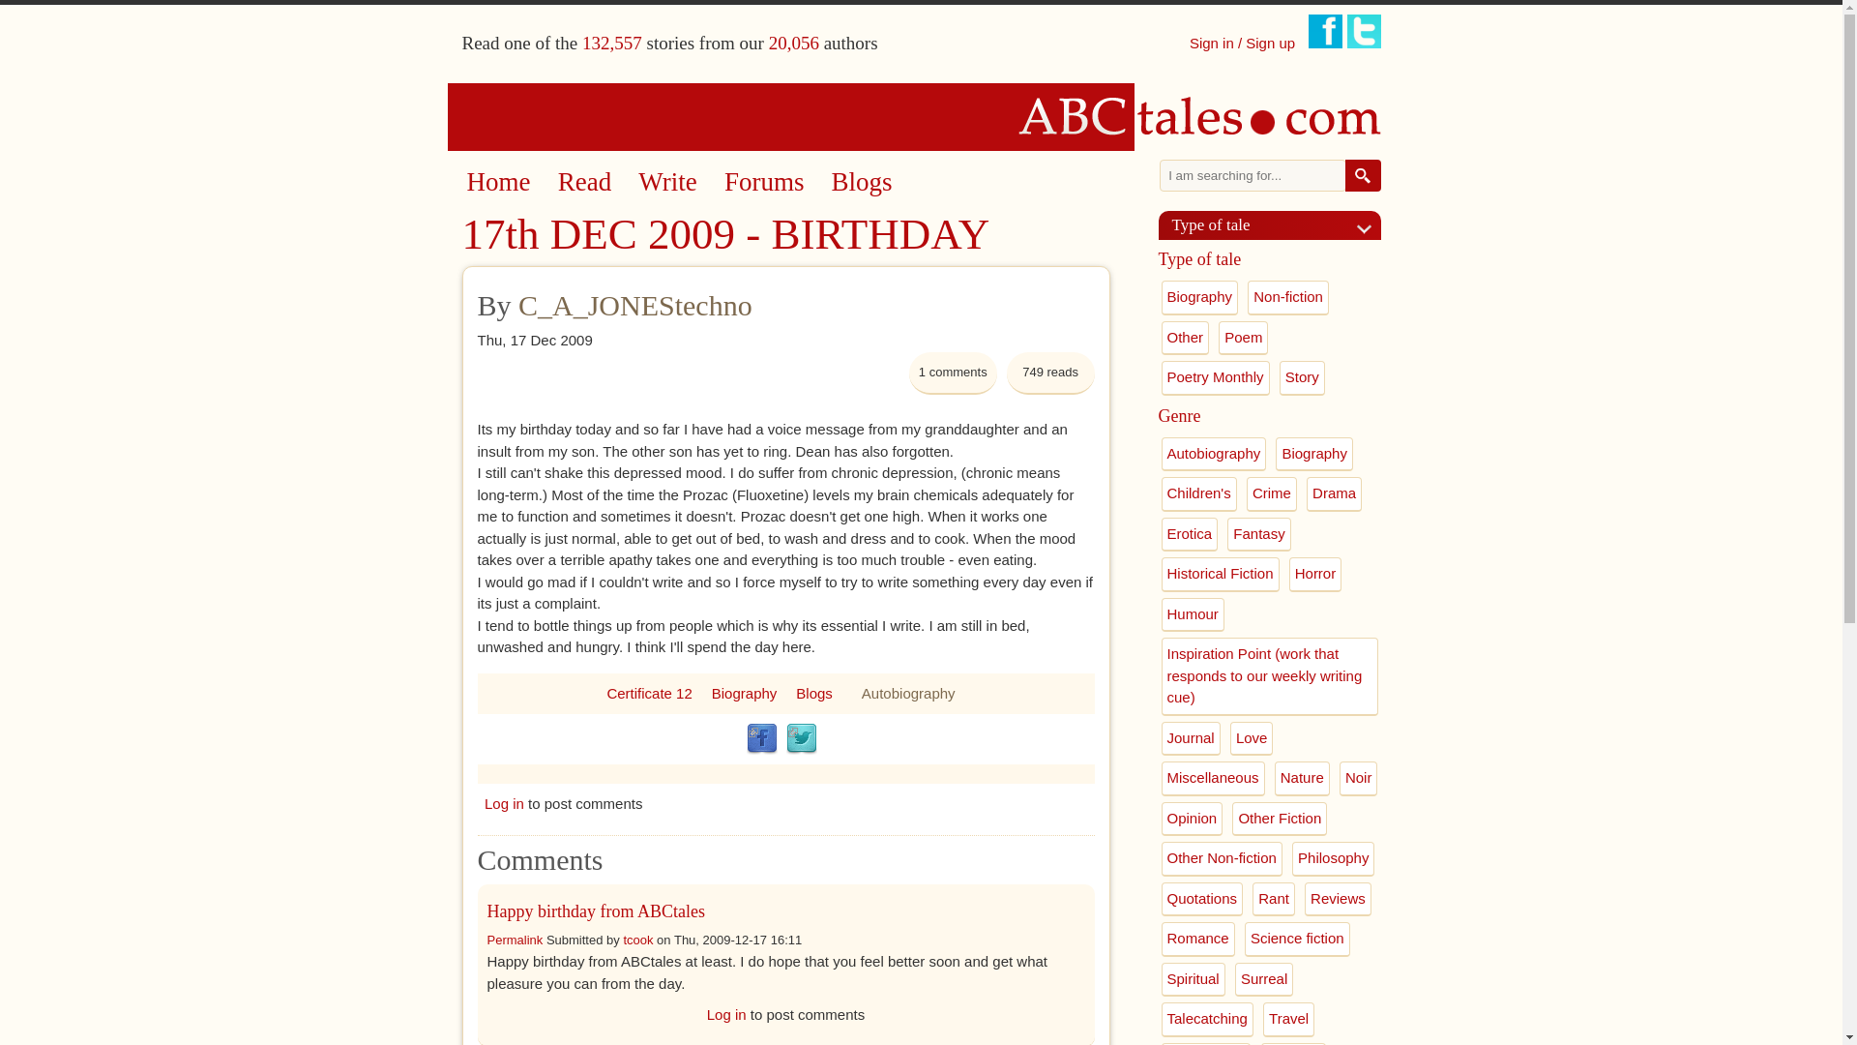  Describe the element at coordinates (801, 739) in the screenshot. I see `Twitter` at that location.